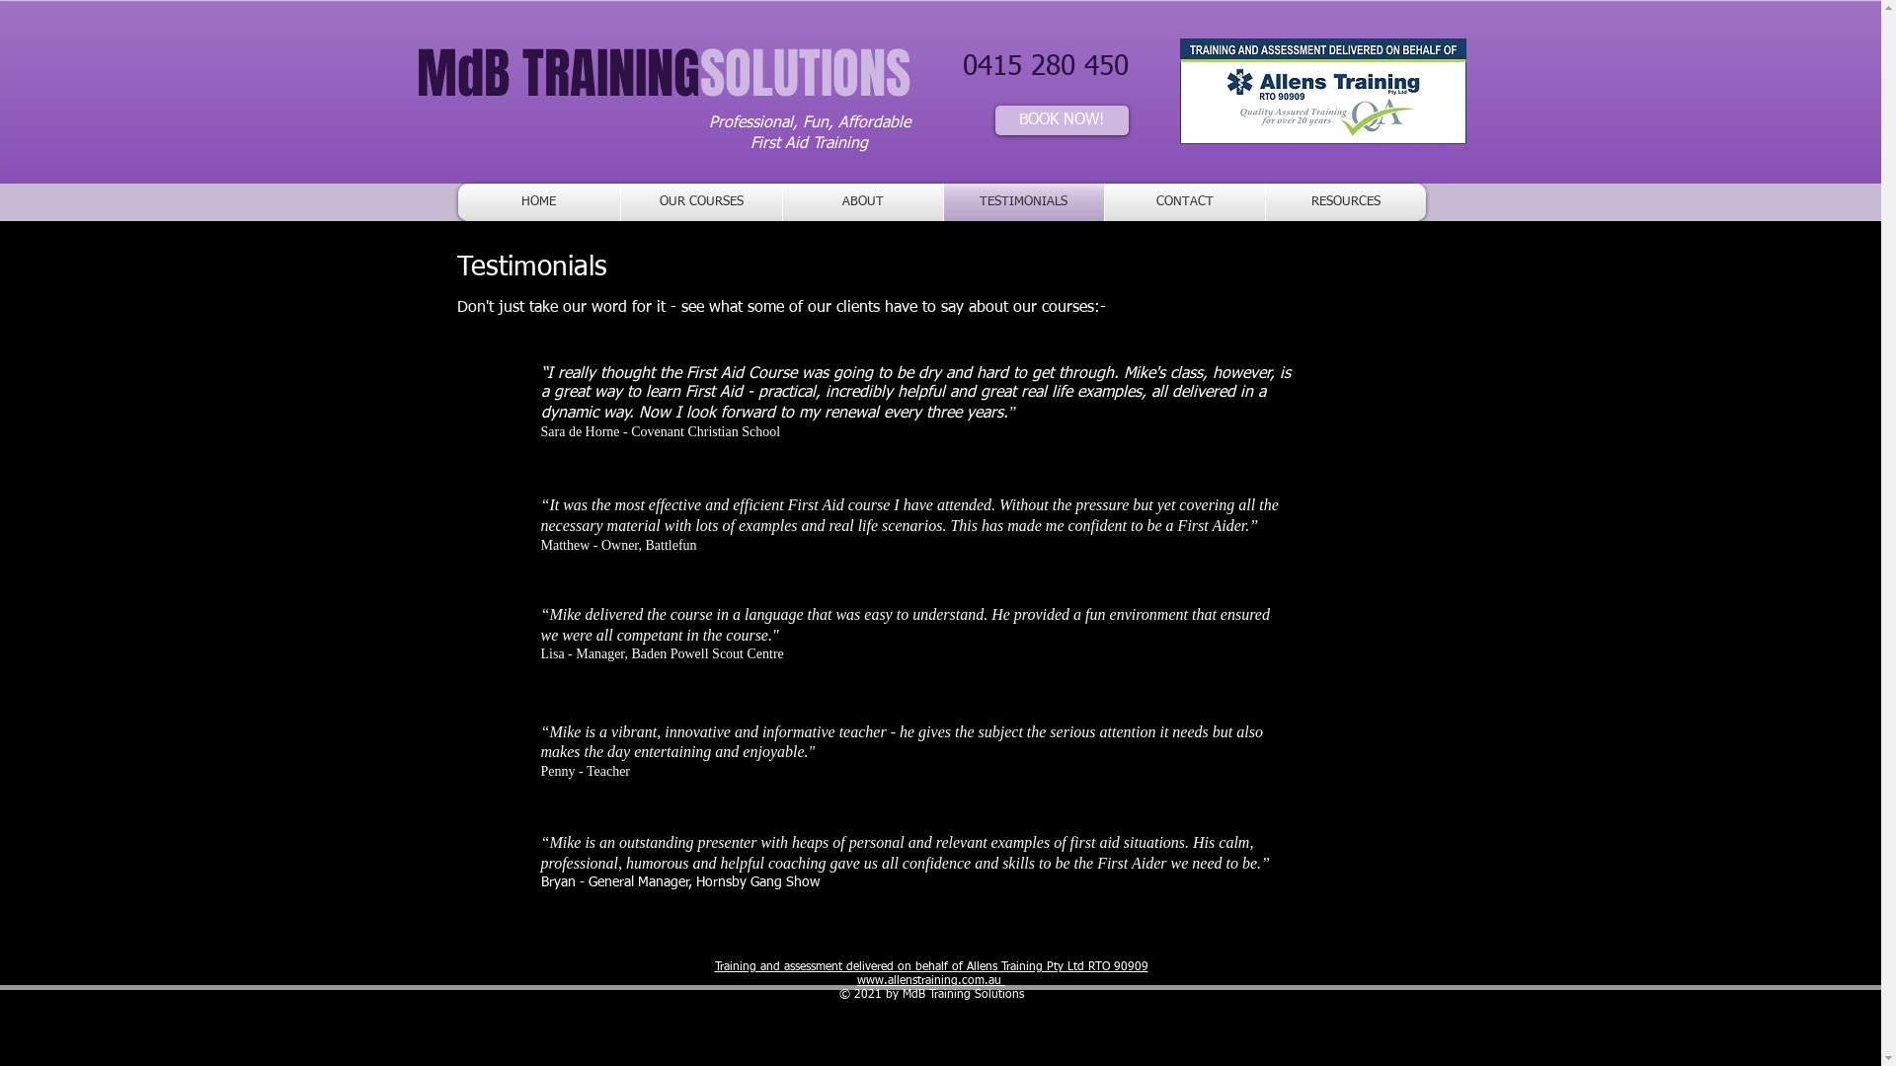 The width and height of the screenshot is (1896, 1066). Describe the element at coordinates (1063, 120) in the screenshot. I see `BOOK NOW!` at that location.